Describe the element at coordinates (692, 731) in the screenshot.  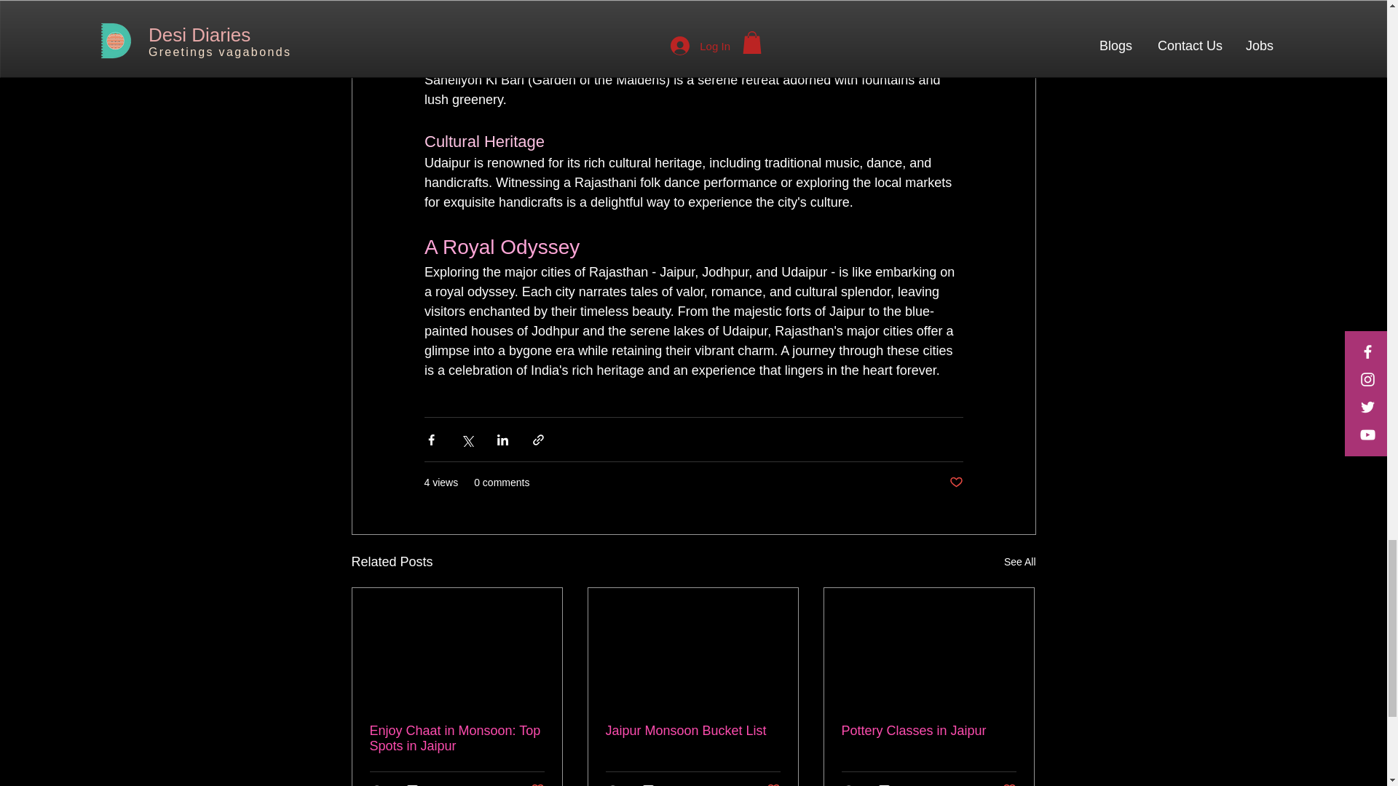
I see `Jaipur Monsoon Bucket List` at that location.